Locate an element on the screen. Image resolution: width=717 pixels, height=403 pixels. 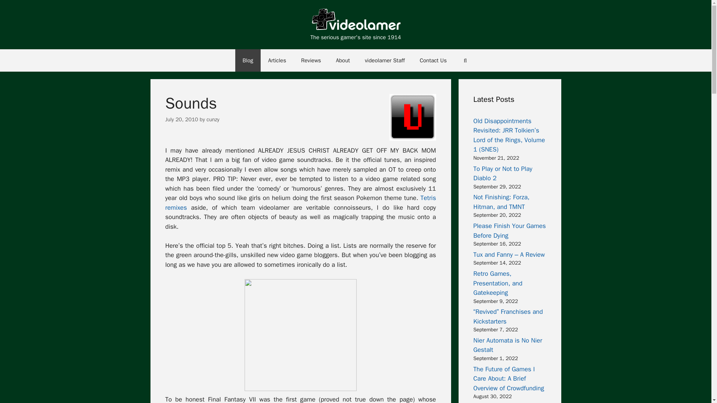
Articles is located at coordinates (277, 60).